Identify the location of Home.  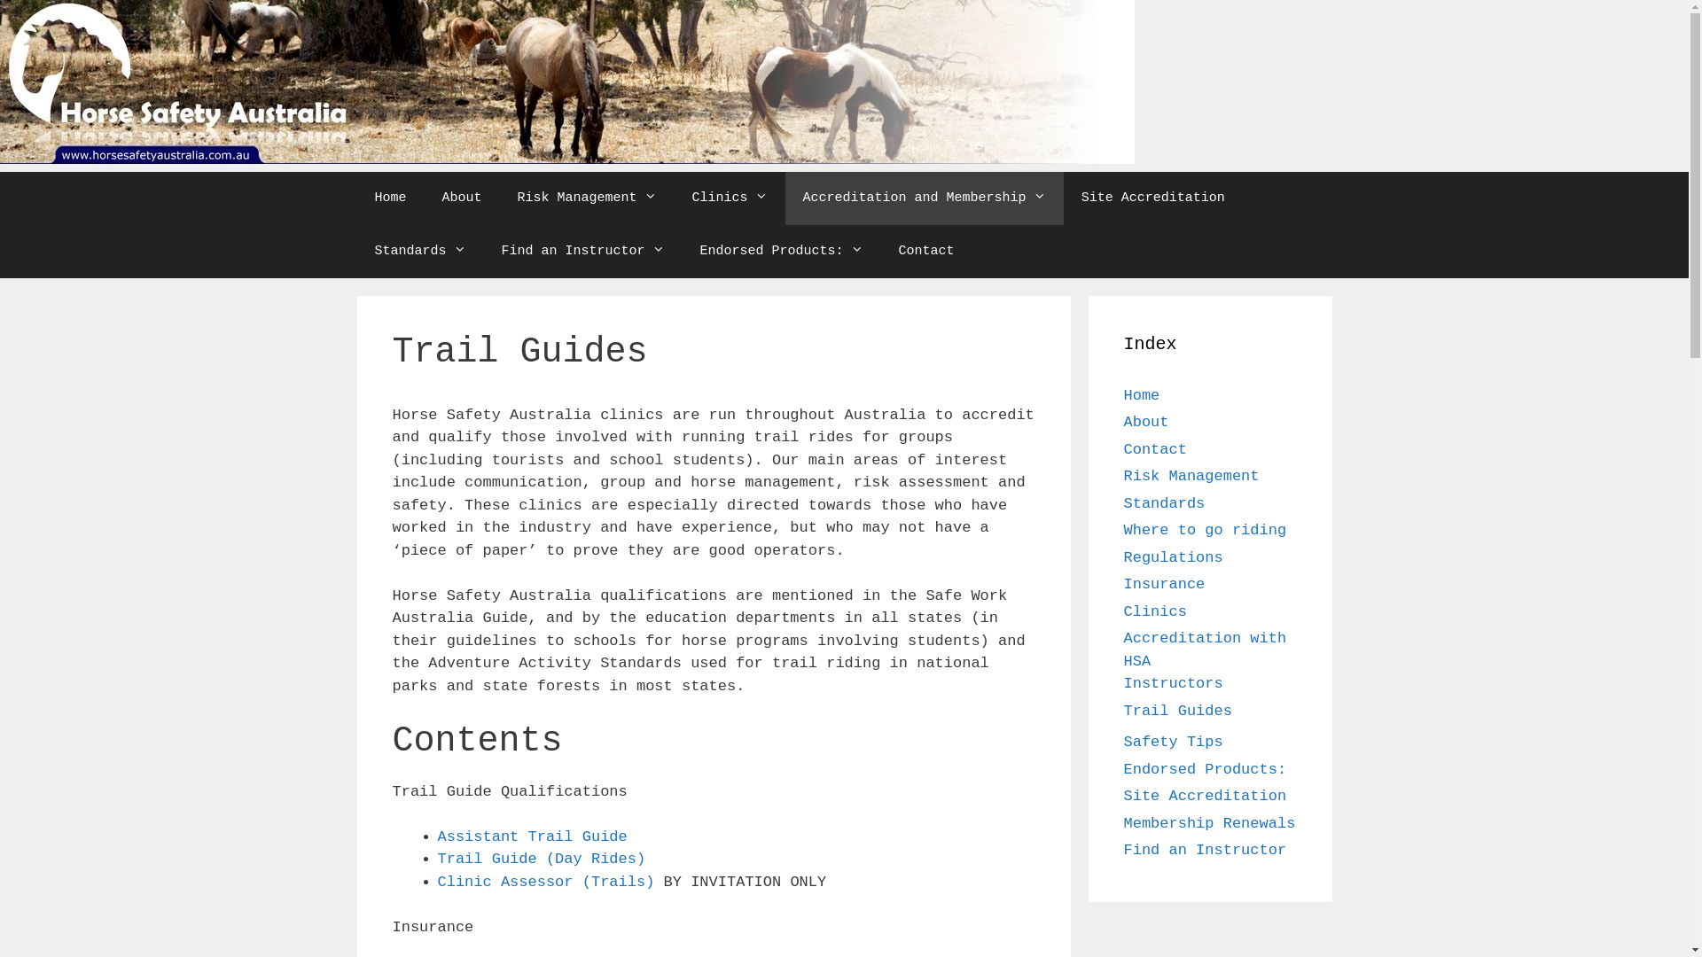
(1142, 395).